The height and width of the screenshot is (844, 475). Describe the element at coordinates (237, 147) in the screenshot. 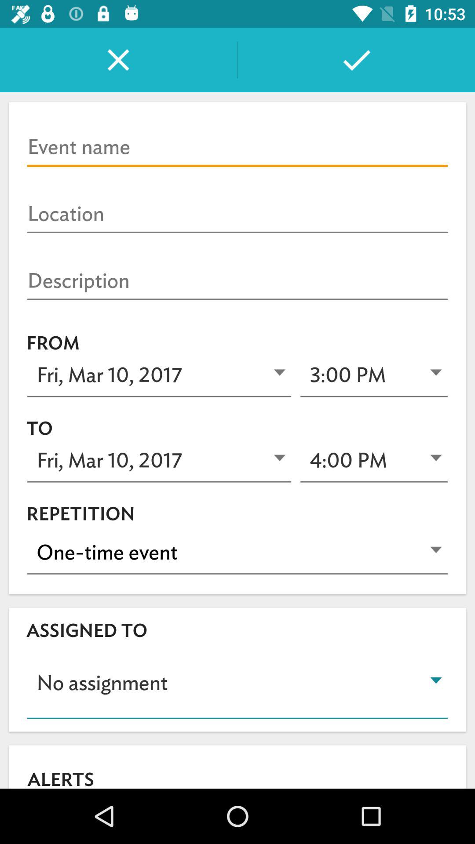

I see `enter event name` at that location.